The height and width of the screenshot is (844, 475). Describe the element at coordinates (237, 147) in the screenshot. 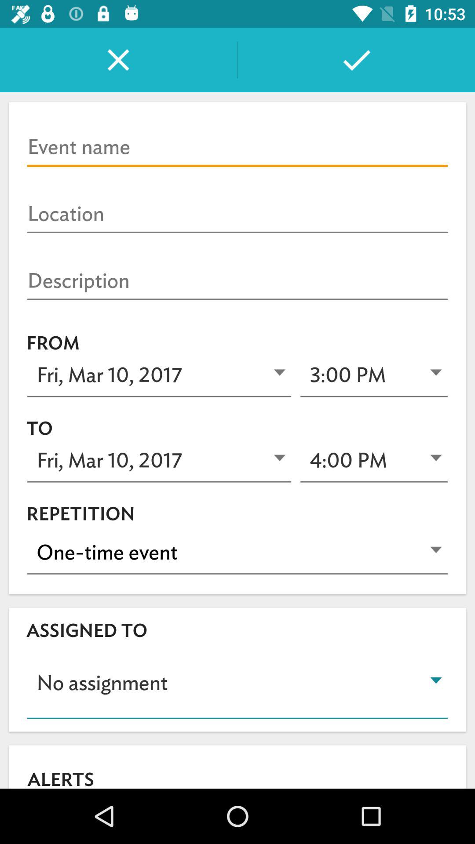

I see `enter event name` at that location.